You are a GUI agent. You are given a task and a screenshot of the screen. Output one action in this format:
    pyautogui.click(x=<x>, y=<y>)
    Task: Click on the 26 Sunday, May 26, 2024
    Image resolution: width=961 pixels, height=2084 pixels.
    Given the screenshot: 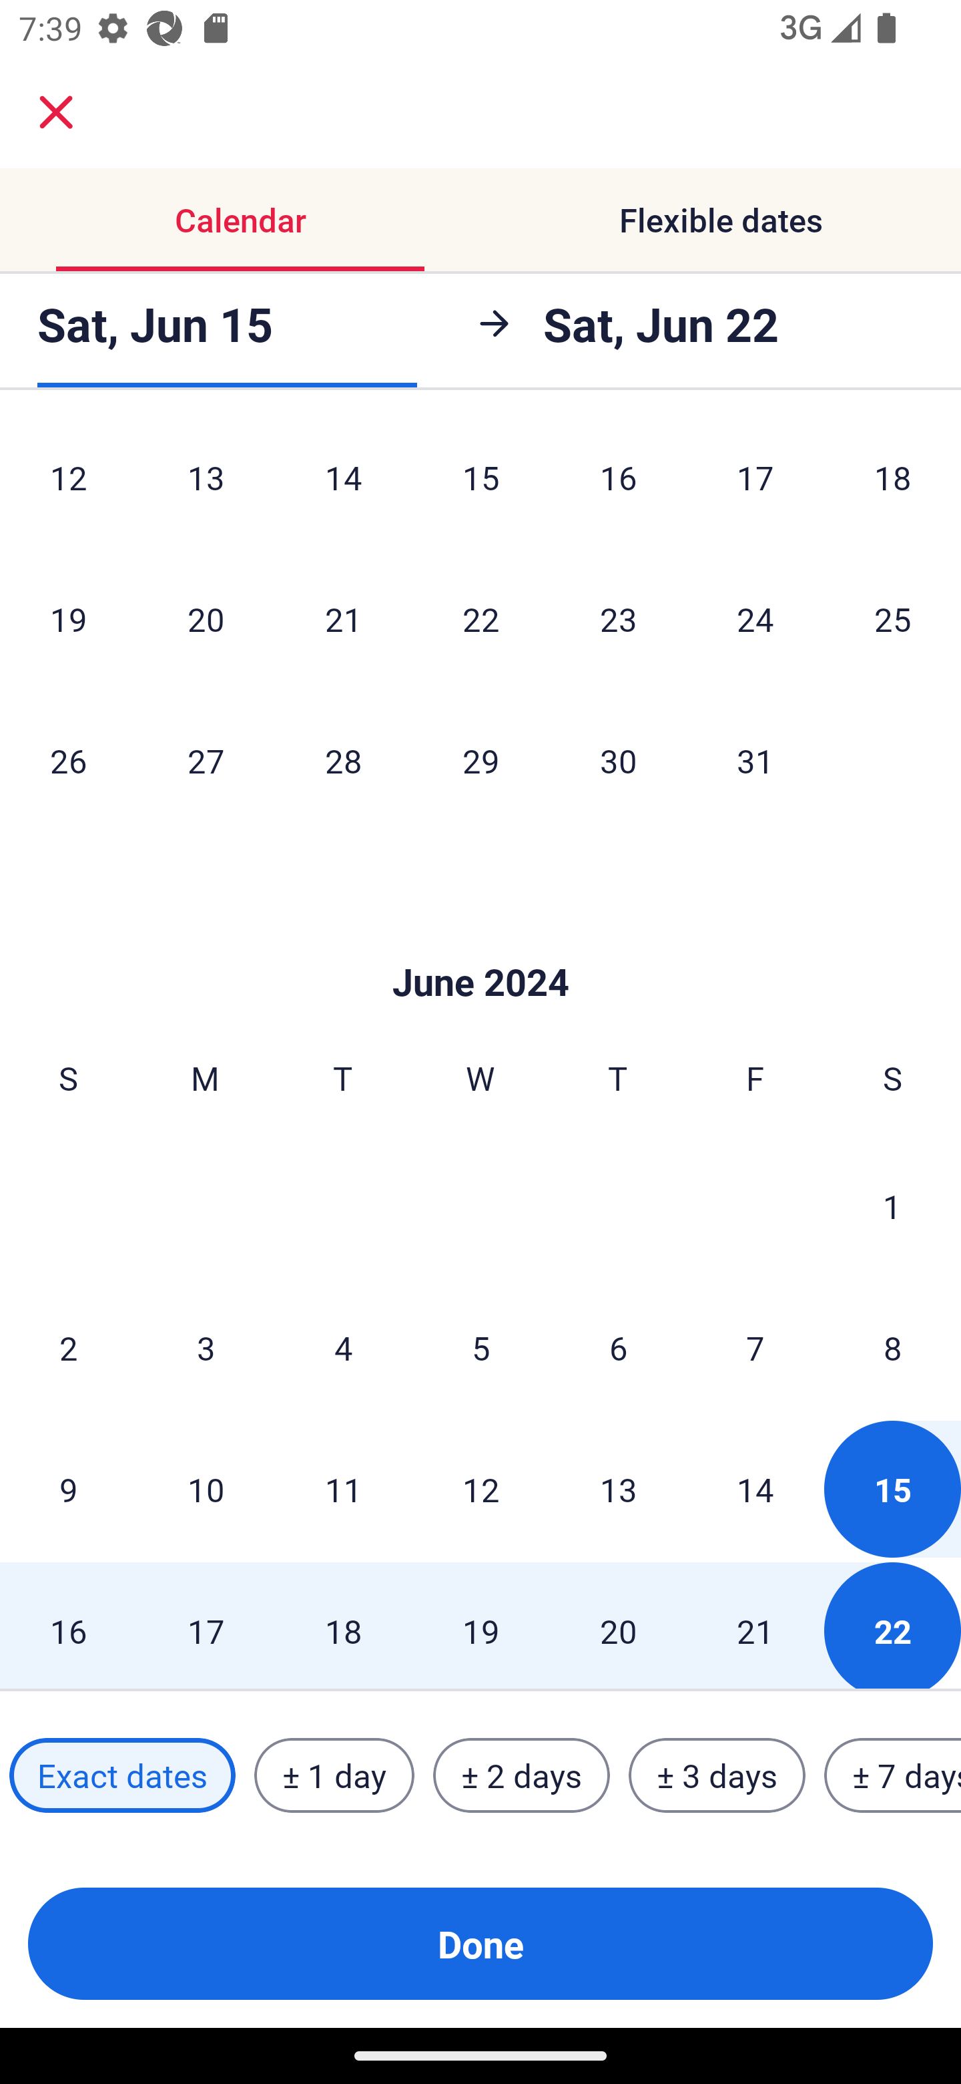 What is the action you would take?
    pyautogui.click(x=68, y=760)
    